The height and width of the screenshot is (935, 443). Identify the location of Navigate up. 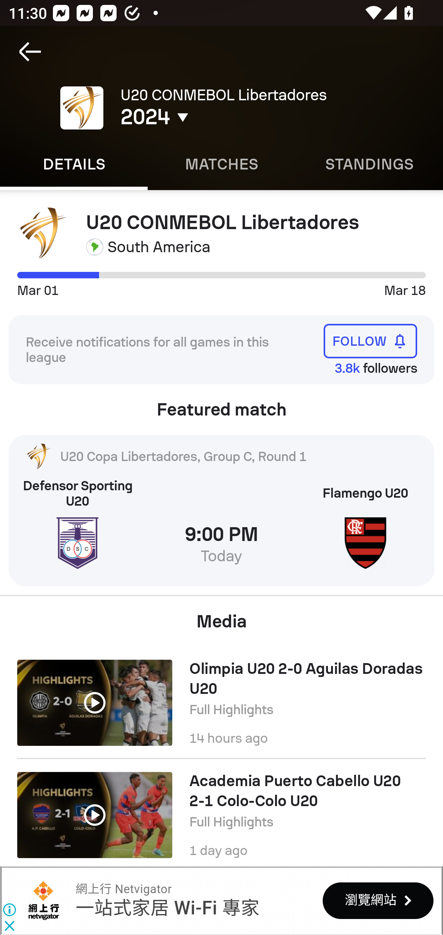
(30, 52).